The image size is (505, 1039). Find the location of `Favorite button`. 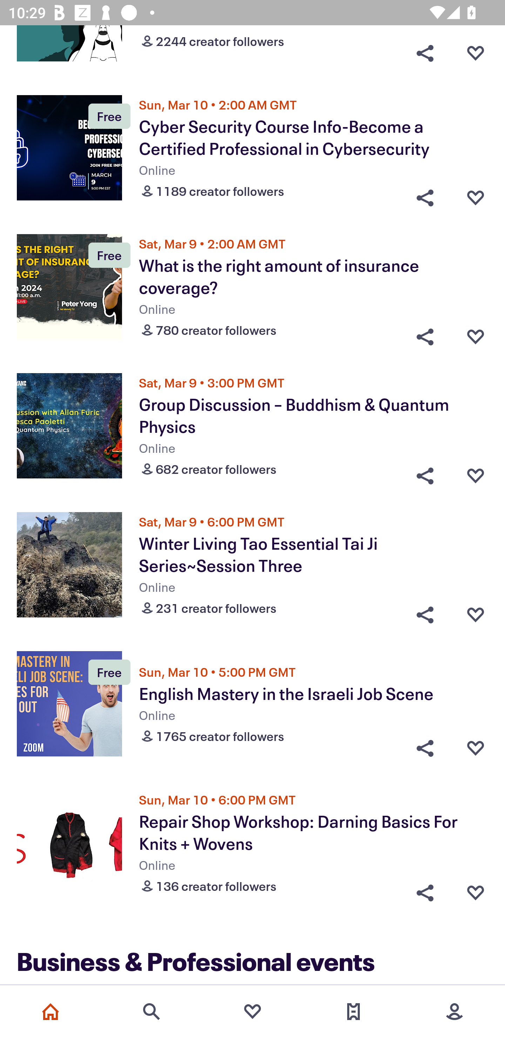

Favorite button is located at coordinates (476, 53).